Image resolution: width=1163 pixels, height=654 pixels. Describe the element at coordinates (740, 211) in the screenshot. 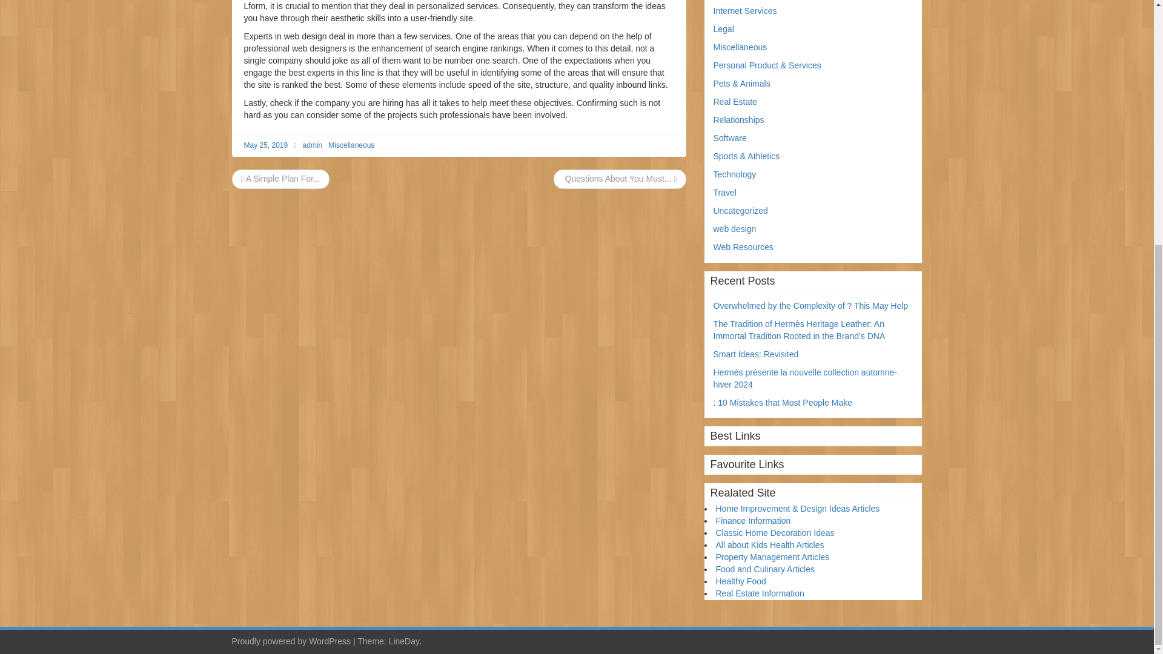

I see `Uncategorized` at that location.